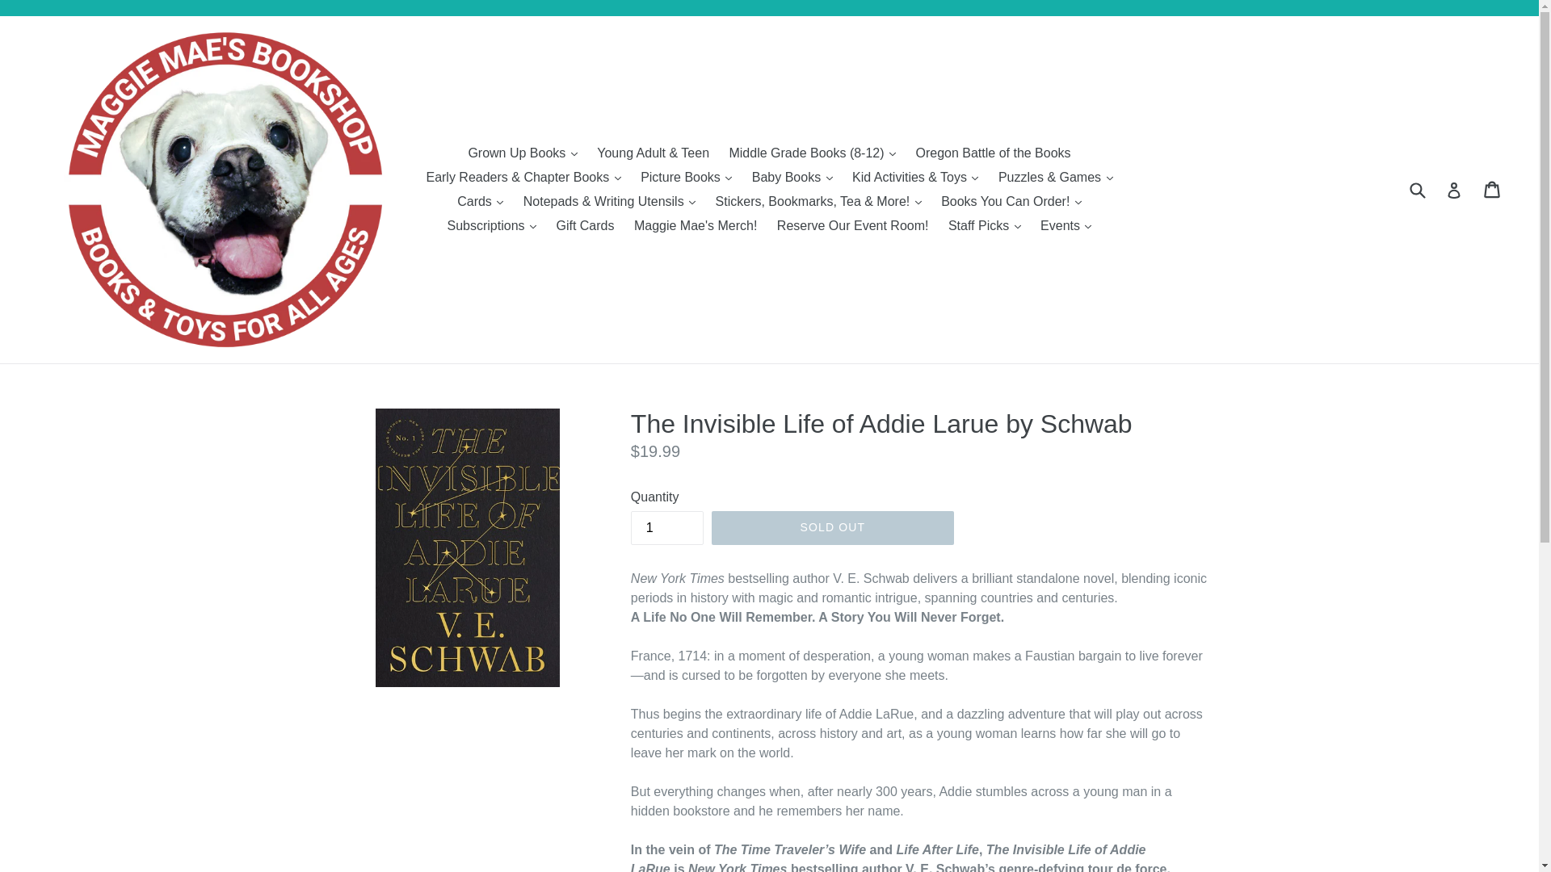 The image size is (1551, 872). I want to click on 1, so click(667, 526).